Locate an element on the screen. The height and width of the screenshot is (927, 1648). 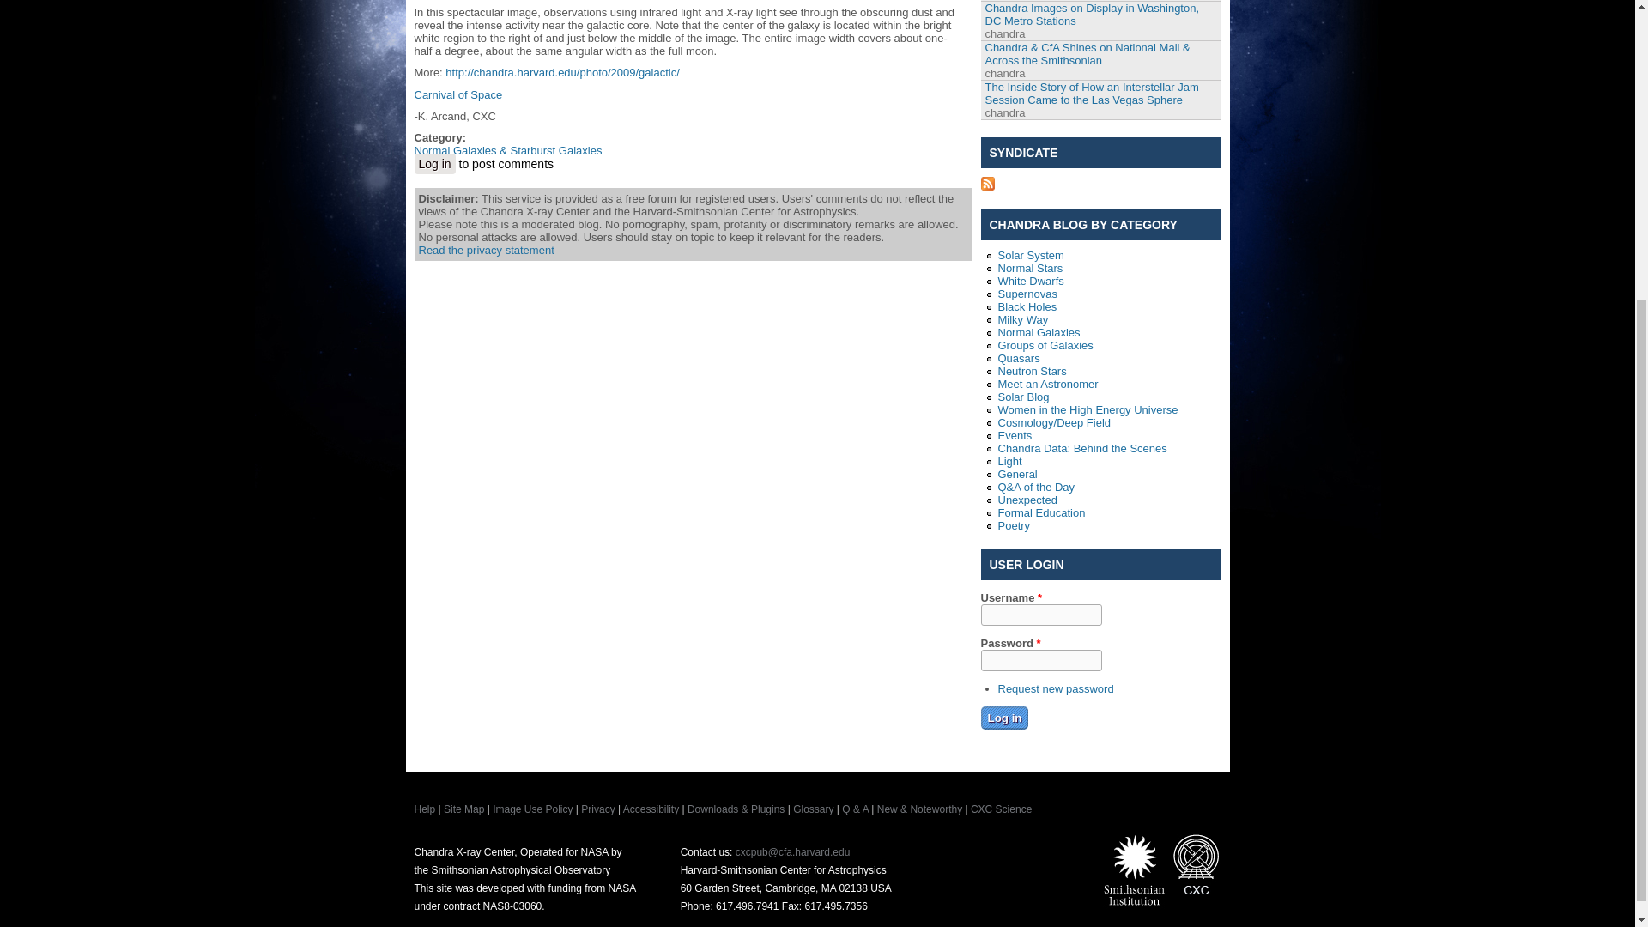
Supernovas is located at coordinates (1027, 294).